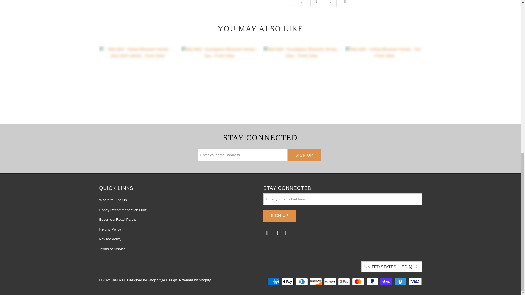 The width and height of the screenshot is (525, 295). I want to click on American Express, so click(274, 282).